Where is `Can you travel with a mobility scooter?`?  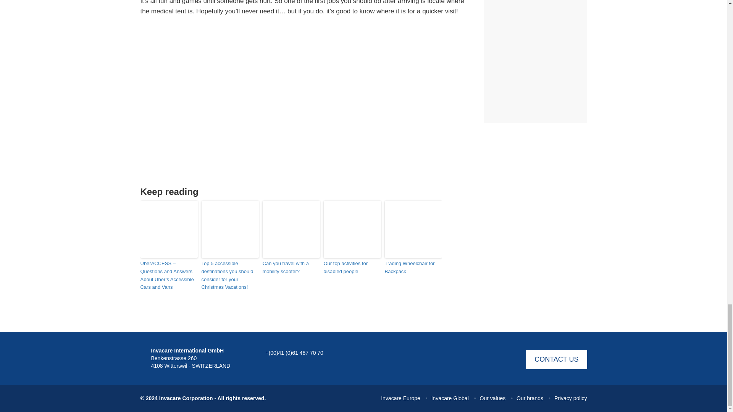 Can you travel with a mobility scooter? is located at coordinates (291, 268).